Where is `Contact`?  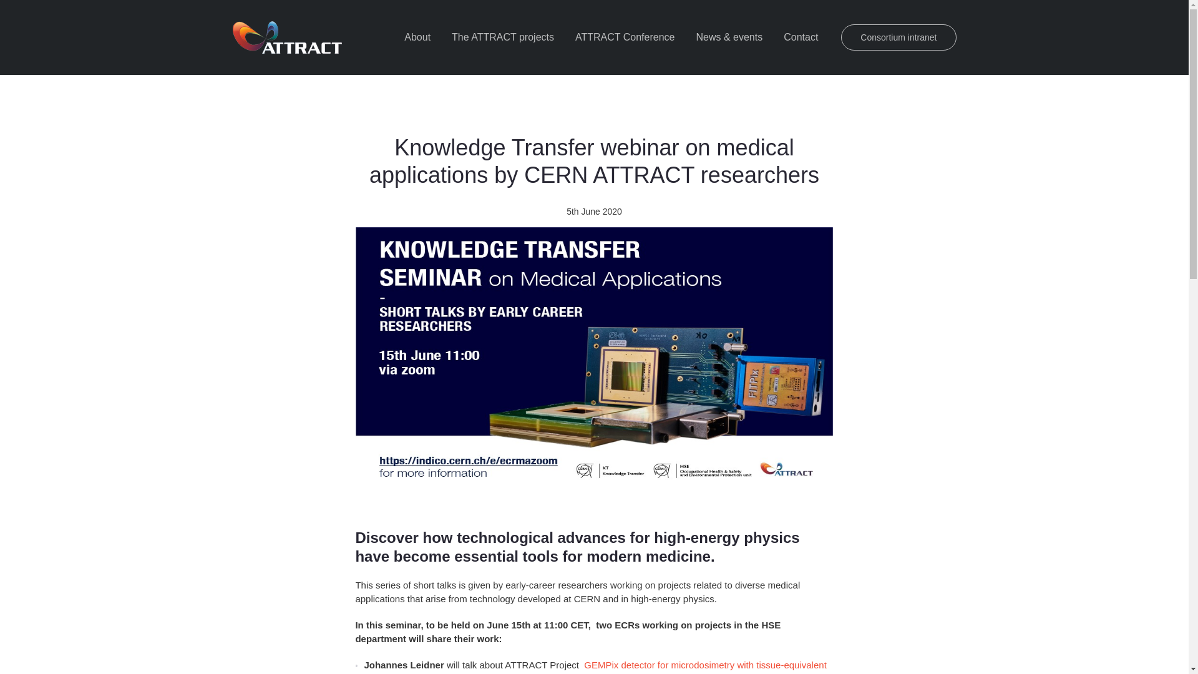 Contact is located at coordinates (801, 37).